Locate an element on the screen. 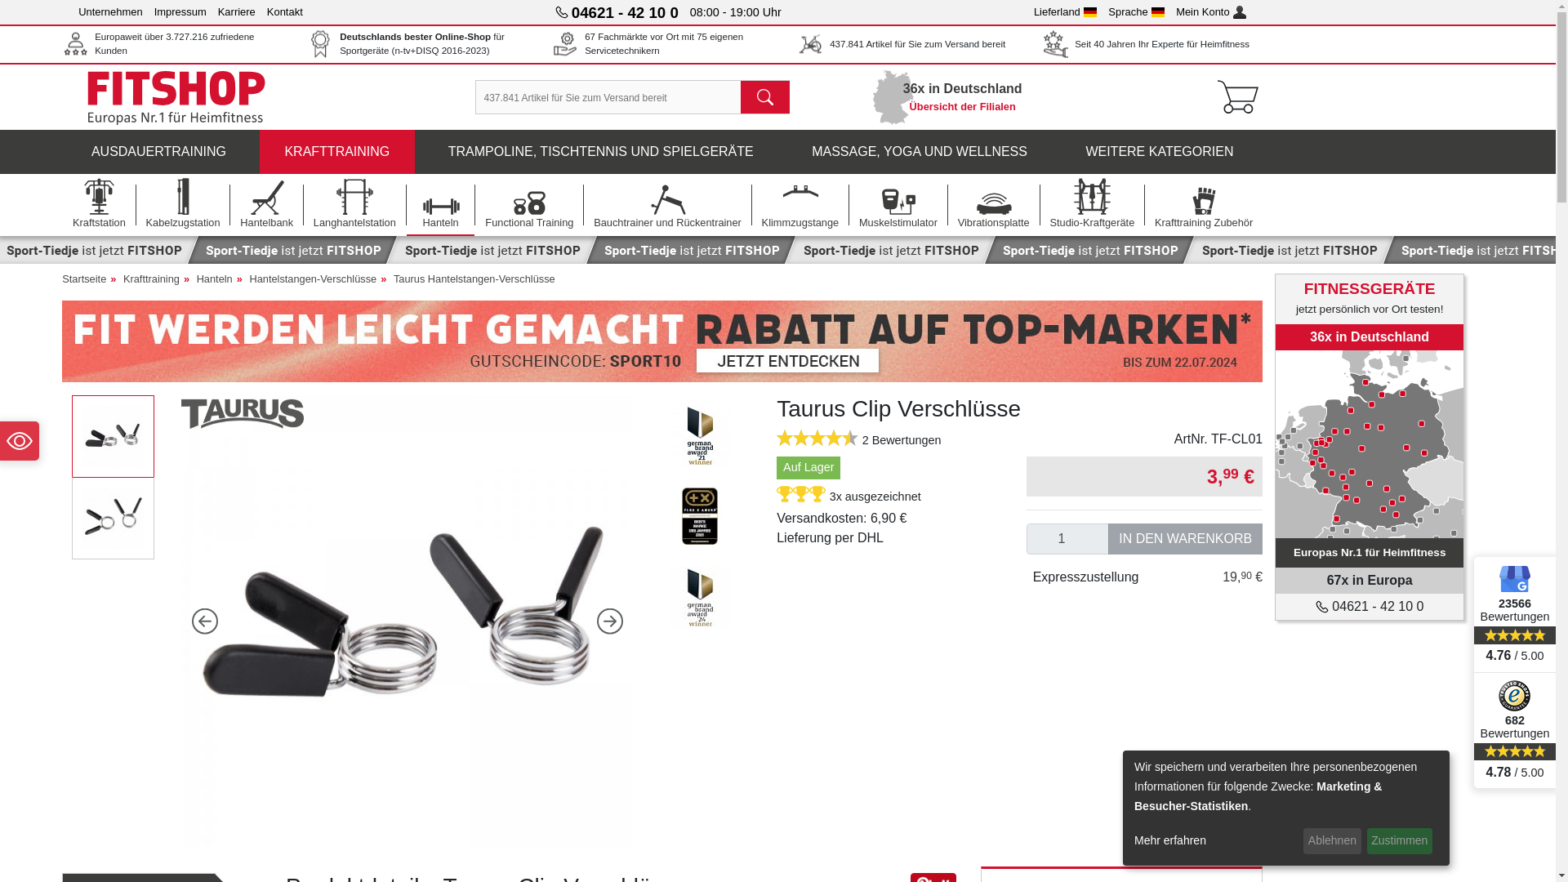 The image size is (1568, 882). AUSDAUERTRAINING is located at coordinates (158, 151).